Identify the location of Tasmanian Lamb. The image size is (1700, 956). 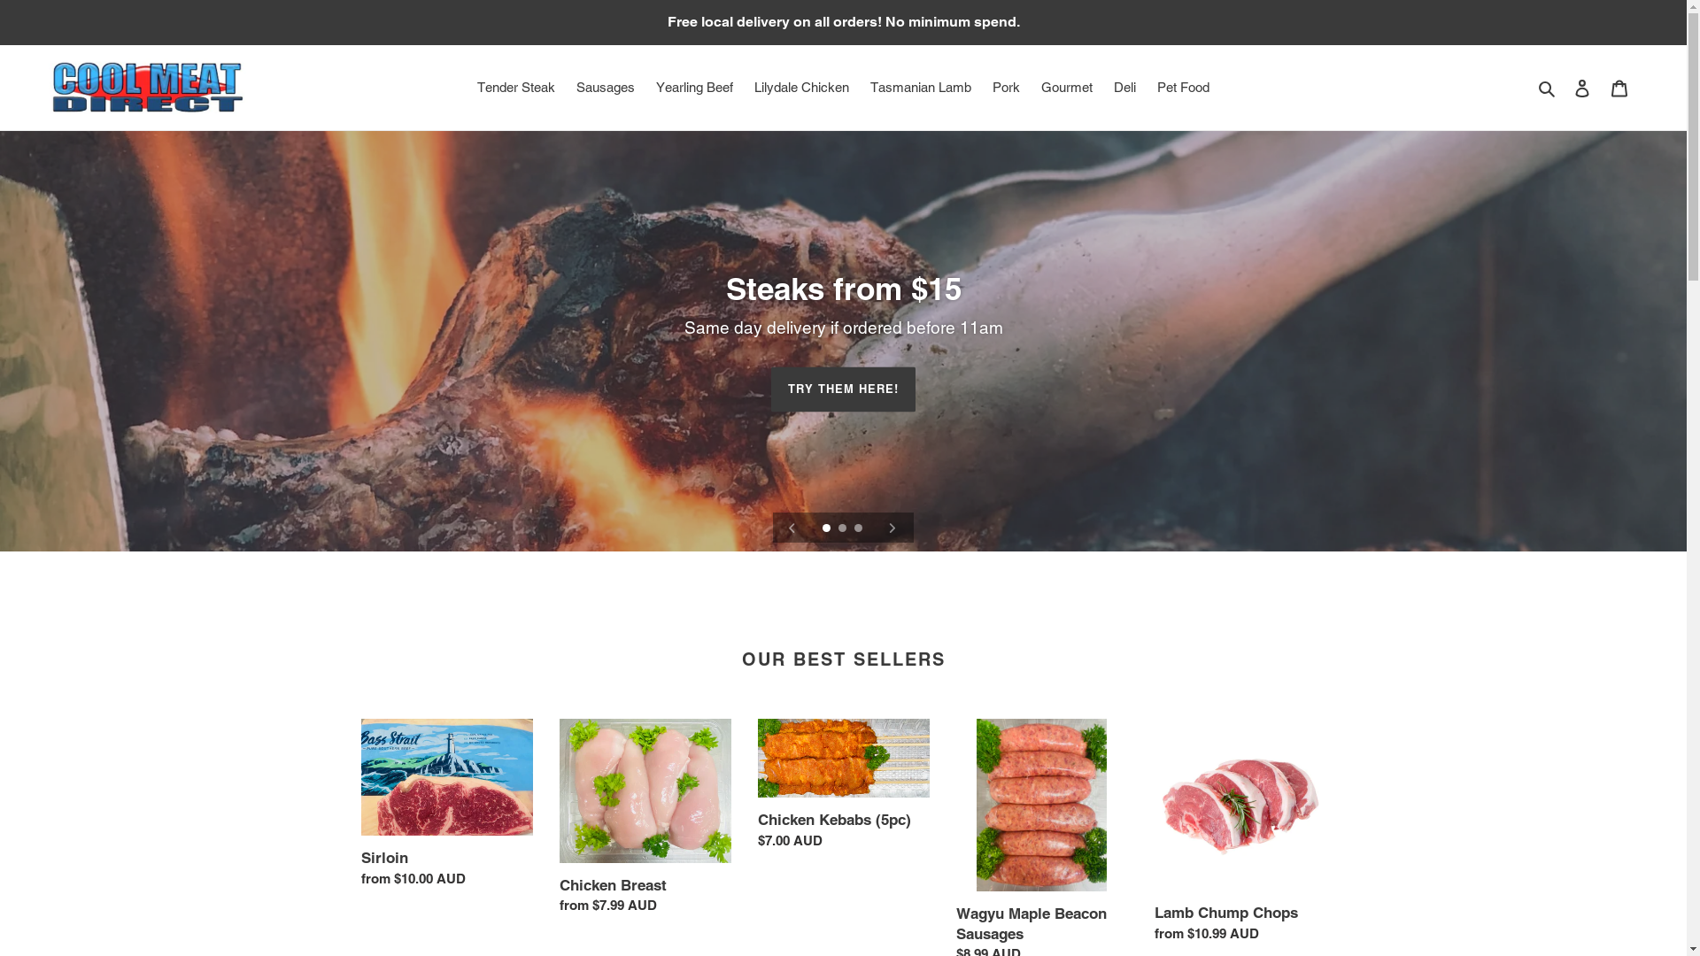
(921, 89).